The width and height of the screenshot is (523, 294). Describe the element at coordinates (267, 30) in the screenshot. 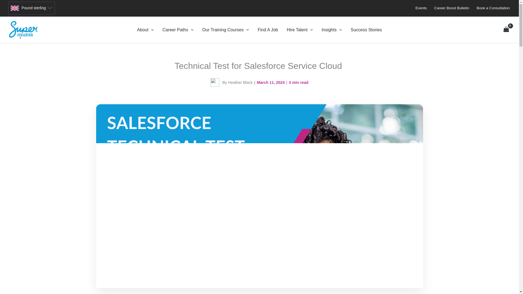

I see `Find A Job` at that location.